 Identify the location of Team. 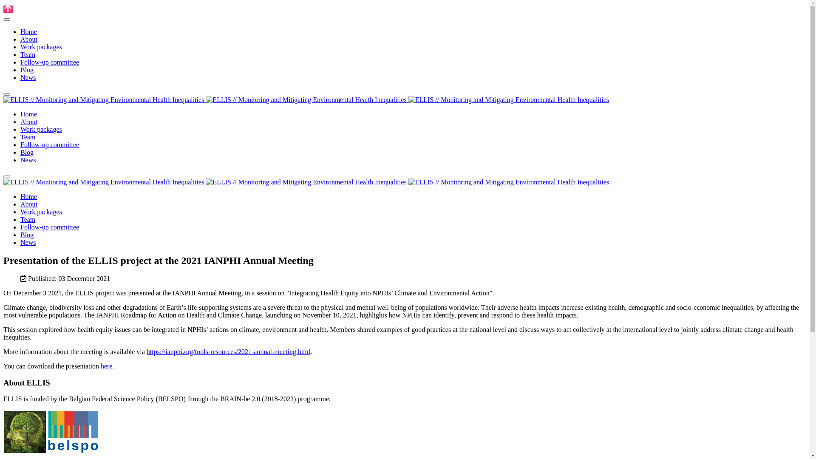
(28, 219).